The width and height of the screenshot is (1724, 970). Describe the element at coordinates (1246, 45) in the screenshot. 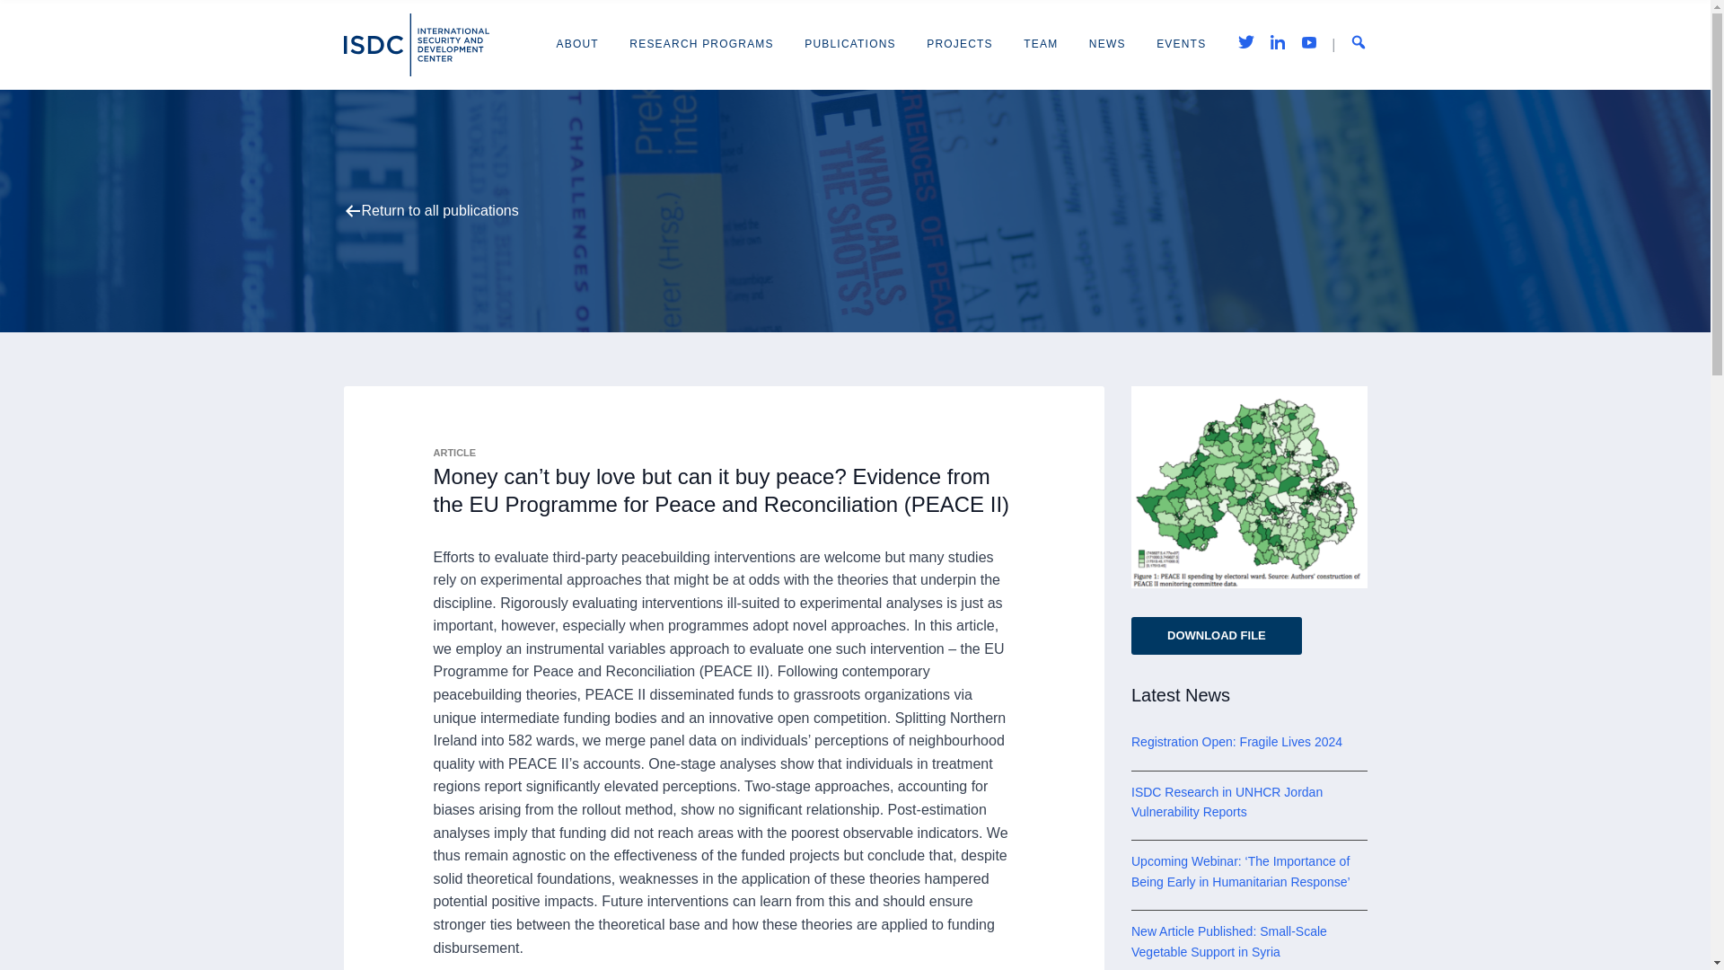

I see `Twitter` at that location.